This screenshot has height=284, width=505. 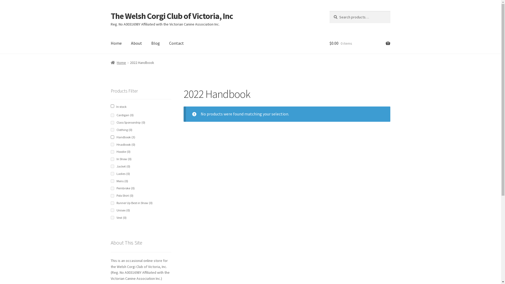 What do you see at coordinates (176, 43) in the screenshot?
I see `Contact` at bounding box center [176, 43].